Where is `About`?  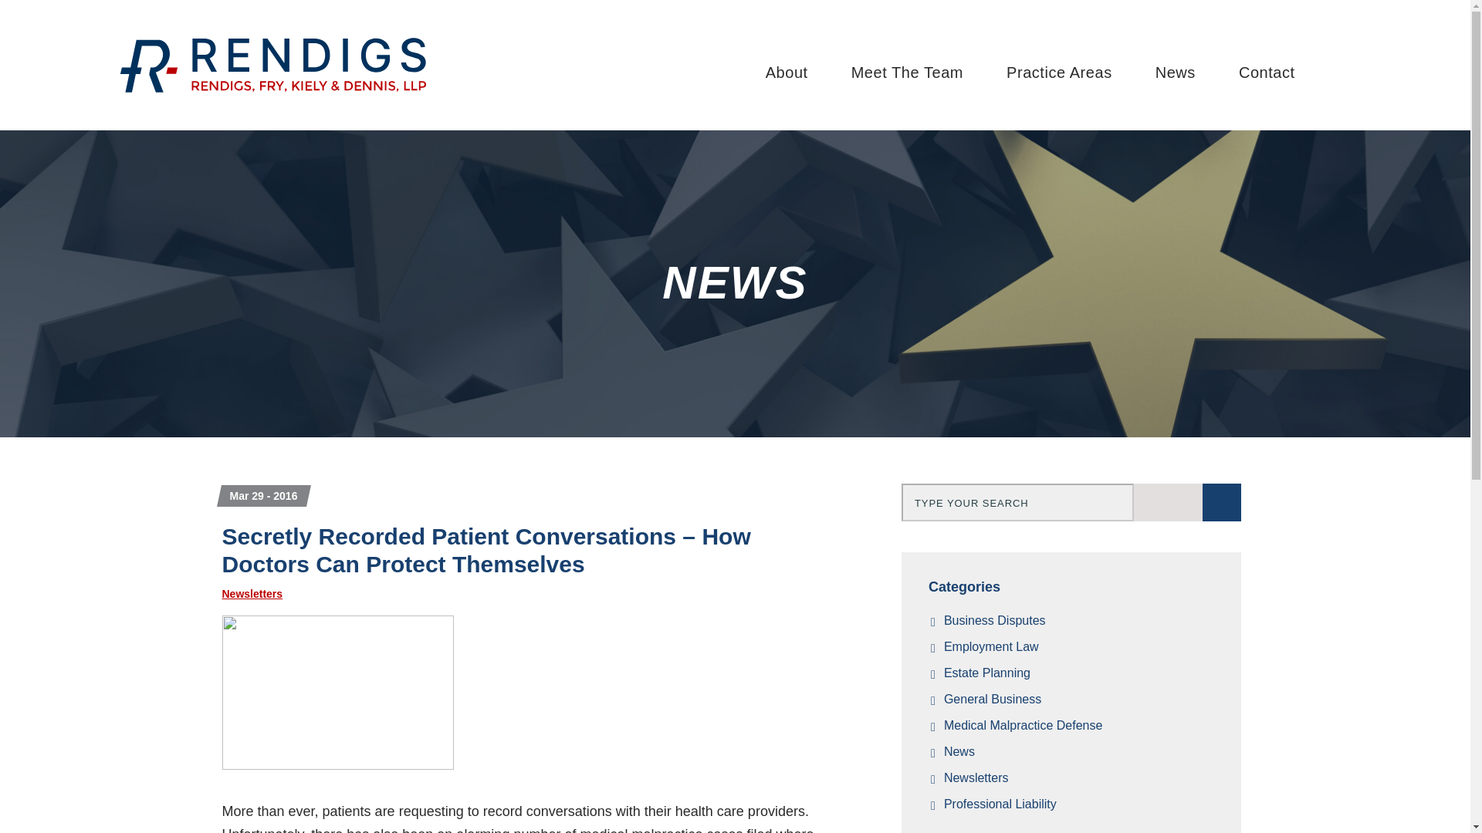 About is located at coordinates (786, 73).